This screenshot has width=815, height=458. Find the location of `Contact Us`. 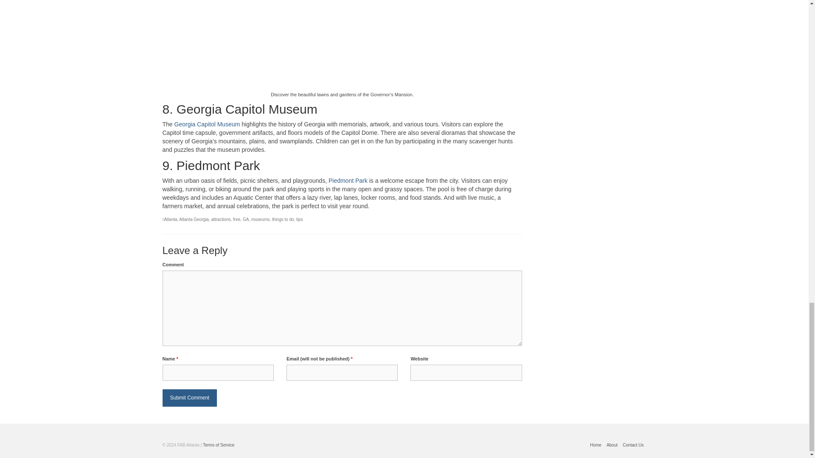

Contact Us is located at coordinates (633, 445).